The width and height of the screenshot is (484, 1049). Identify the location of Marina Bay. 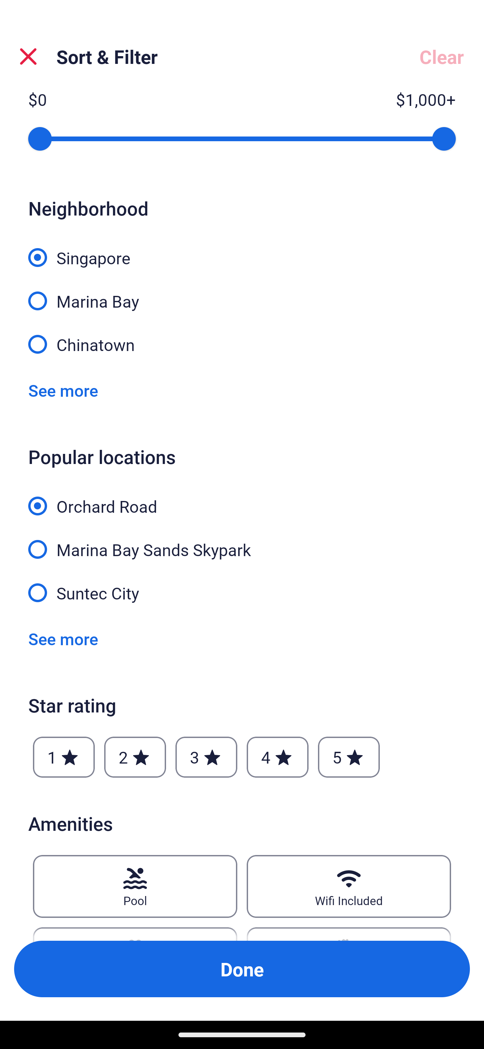
(242, 294).